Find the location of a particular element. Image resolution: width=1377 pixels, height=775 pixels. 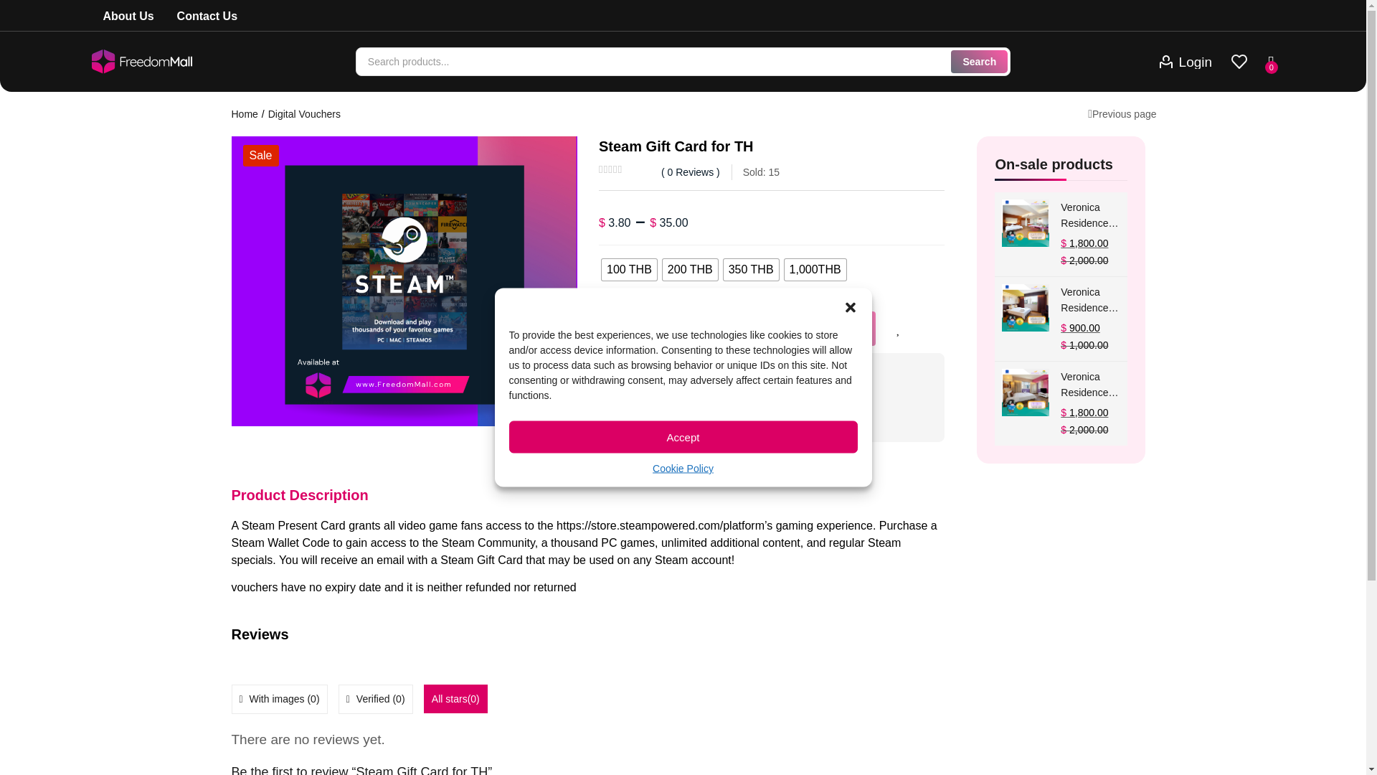

1 is located at coordinates (404, 281).